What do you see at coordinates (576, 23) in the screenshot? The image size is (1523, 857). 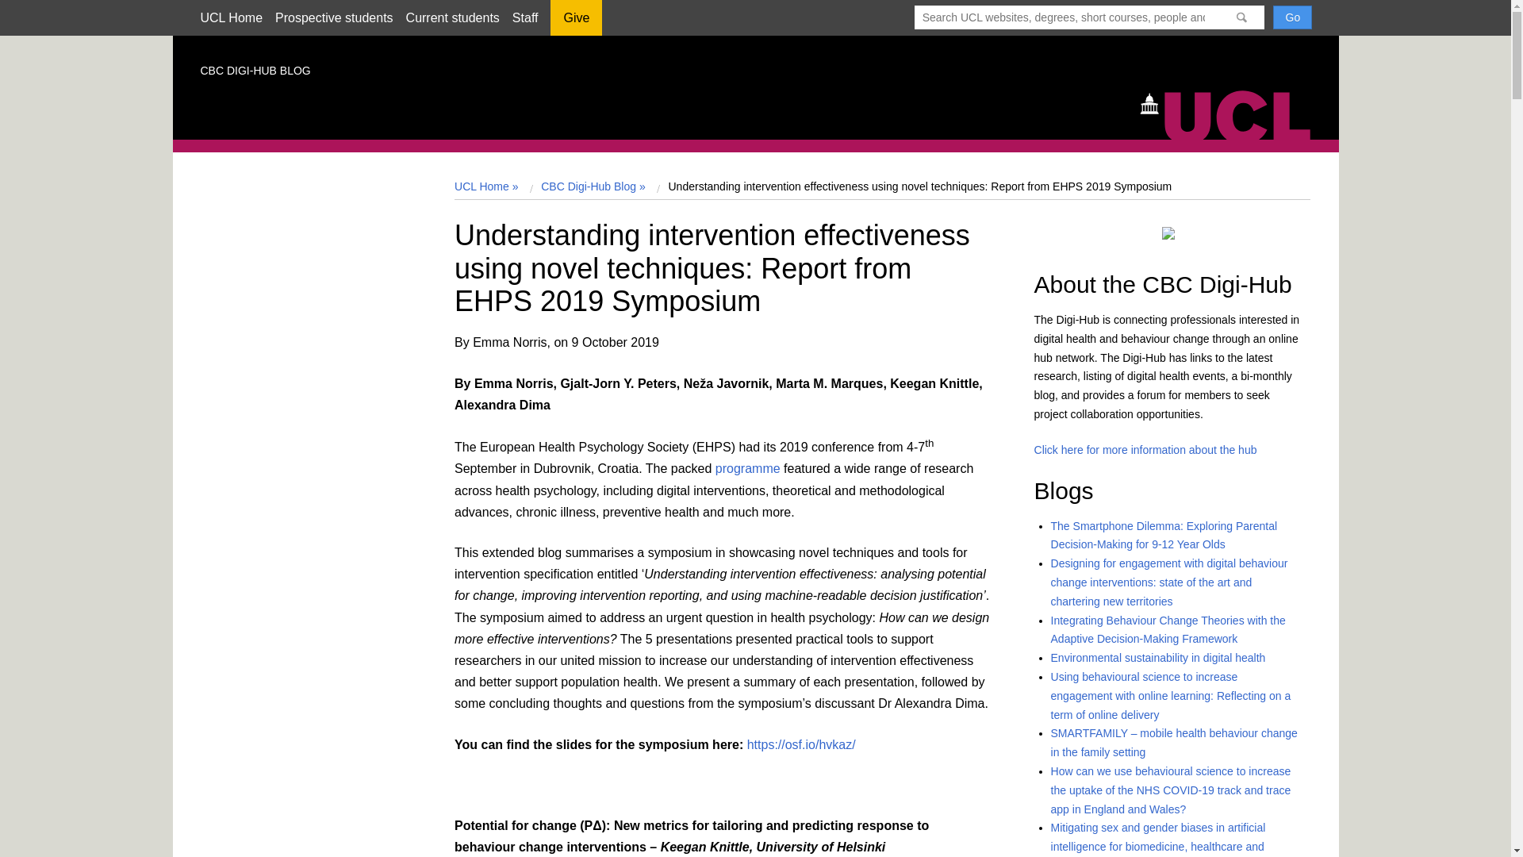 I see `Give` at bounding box center [576, 23].